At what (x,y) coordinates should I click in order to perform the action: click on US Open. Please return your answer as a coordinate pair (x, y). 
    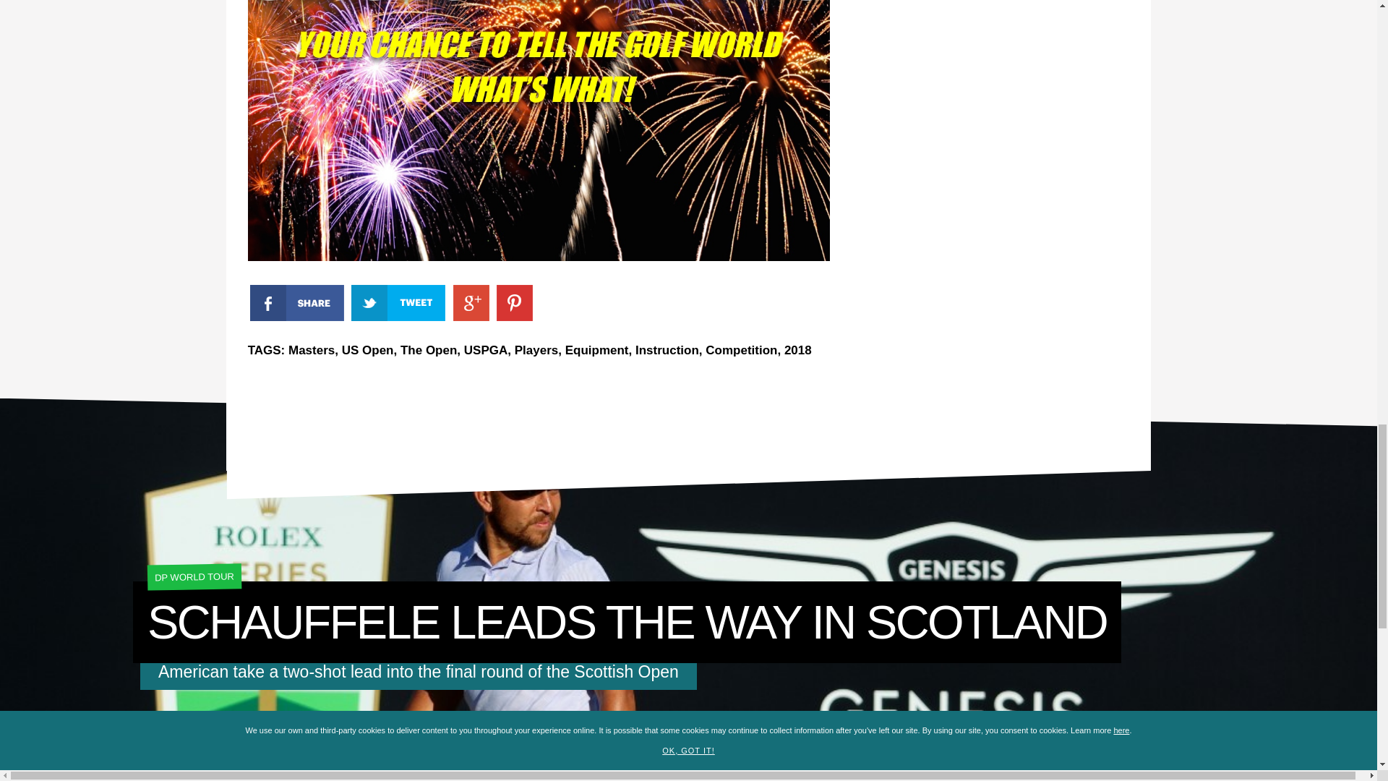
    Looking at the image, I should click on (367, 350).